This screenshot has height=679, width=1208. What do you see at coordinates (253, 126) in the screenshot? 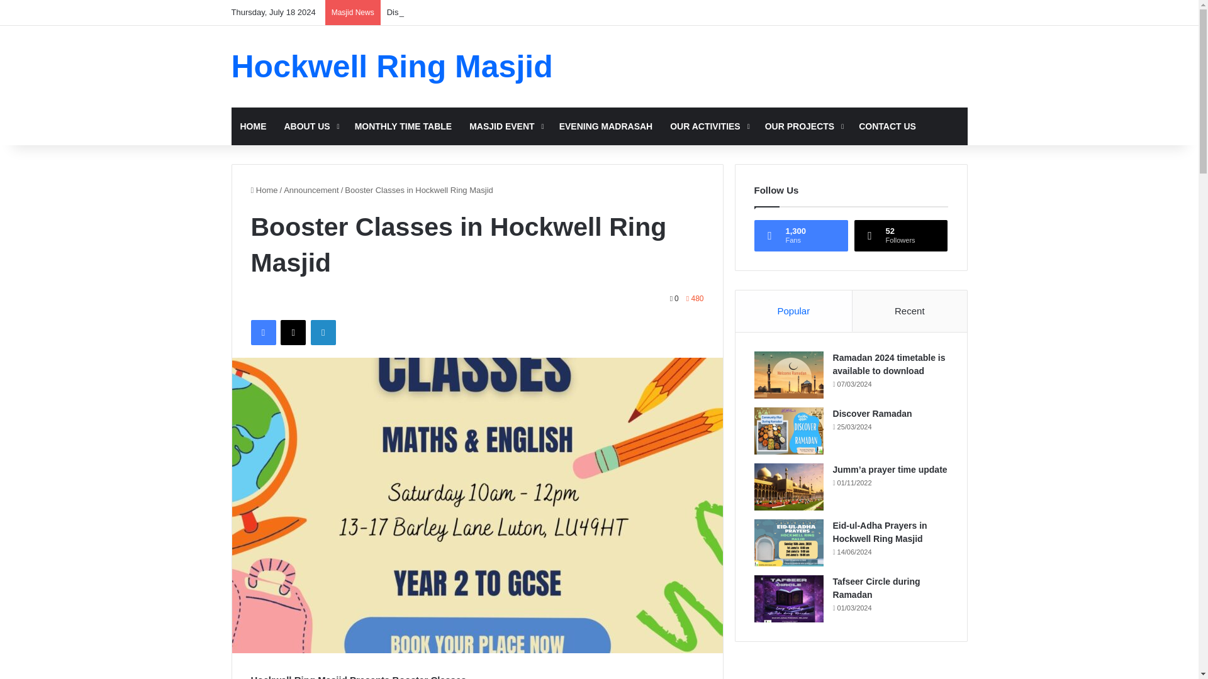
I see `HOME` at bounding box center [253, 126].